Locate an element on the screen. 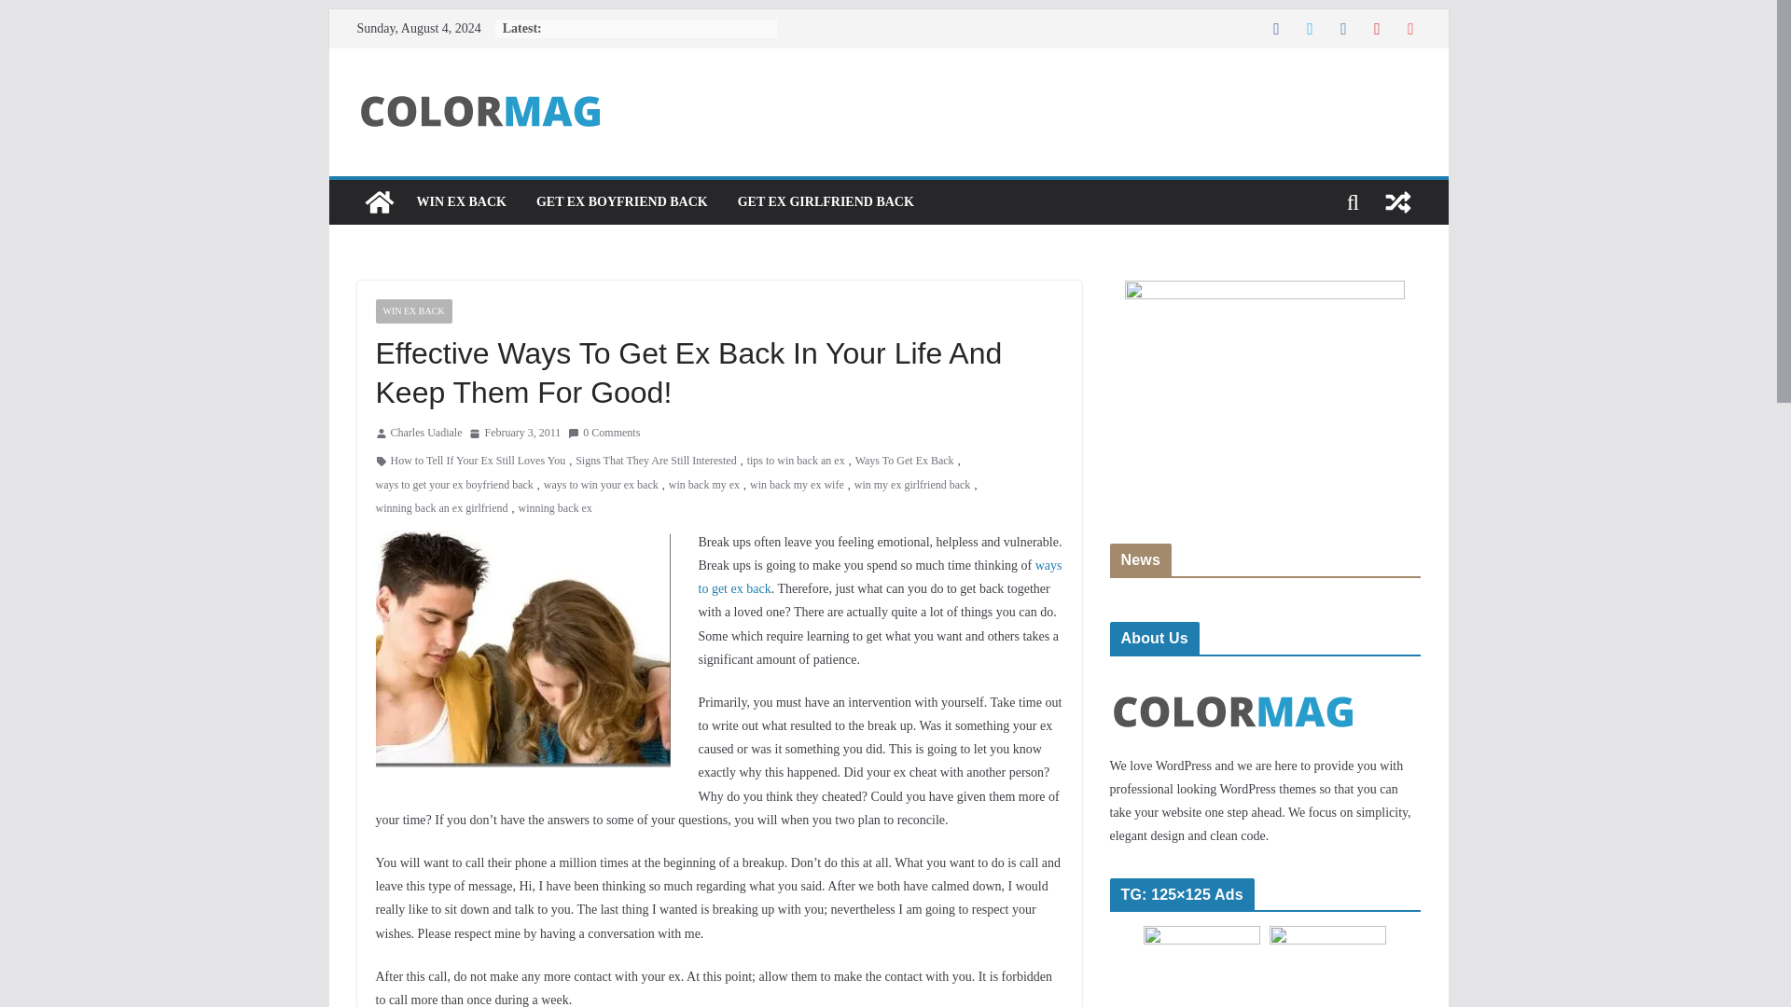  win my ex girlfriend back is located at coordinates (912, 485).